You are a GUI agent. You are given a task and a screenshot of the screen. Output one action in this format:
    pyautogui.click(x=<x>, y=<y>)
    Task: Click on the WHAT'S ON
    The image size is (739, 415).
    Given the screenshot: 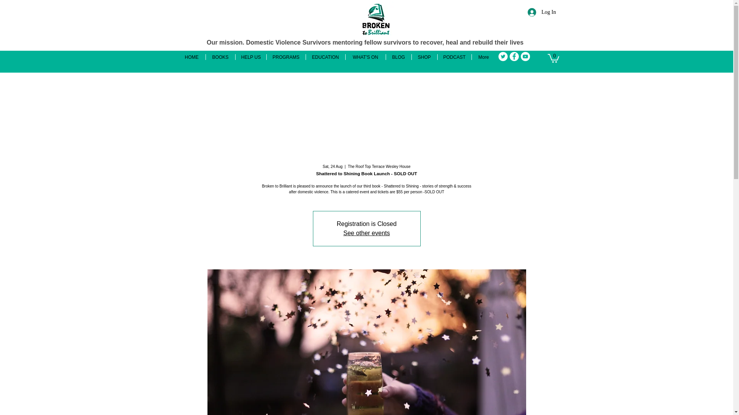 What is the action you would take?
    pyautogui.click(x=366, y=57)
    